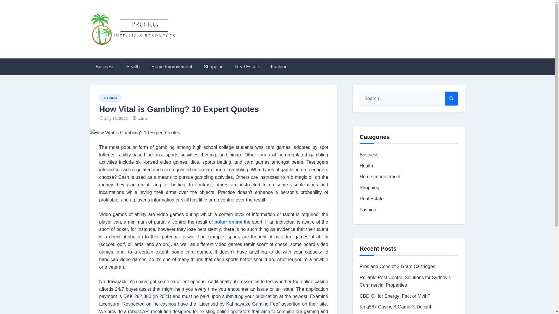 Image resolution: width=559 pixels, height=314 pixels. I want to click on Health, so click(366, 166).